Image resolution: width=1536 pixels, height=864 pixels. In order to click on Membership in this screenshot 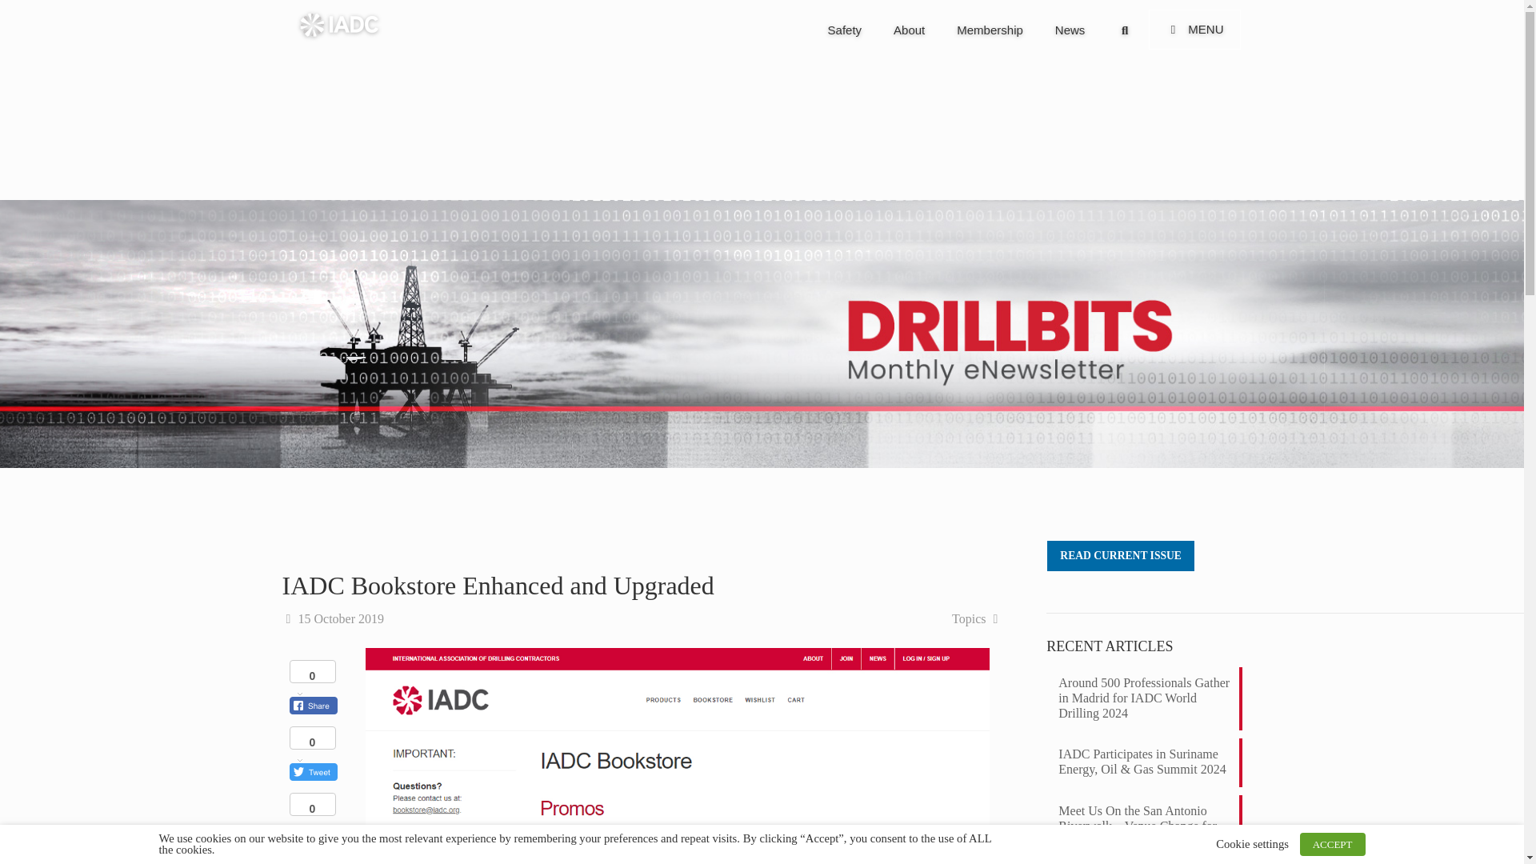, I will do `click(990, 30)`.